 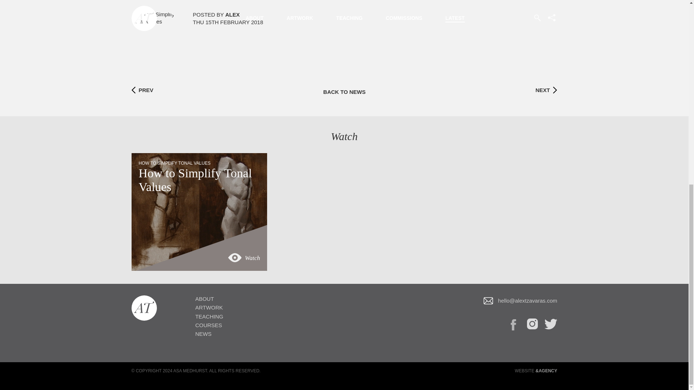 What do you see at coordinates (209, 308) in the screenshot?
I see `ARTWORK` at bounding box center [209, 308].